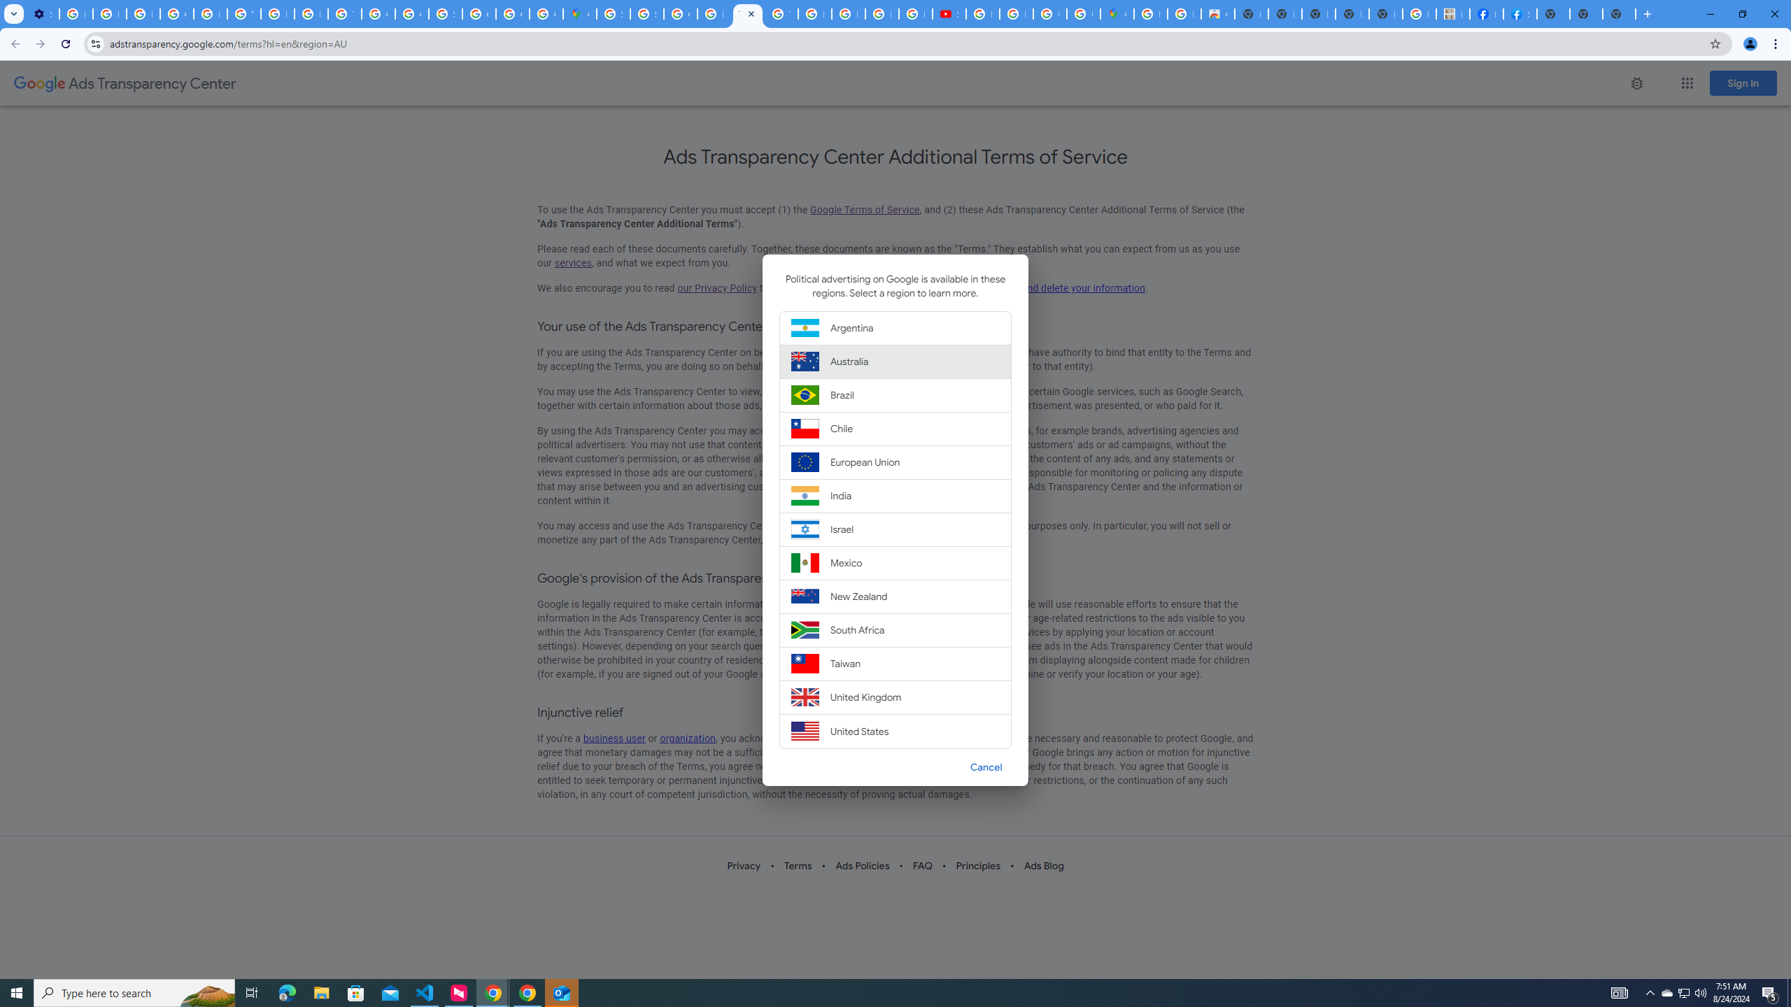 Image resolution: width=1791 pixels, height=1007 pixels. Describe the element at coordinates (125, 84) in the screenshot. I see `Go to Ads Transparency Center home page.` at that location.